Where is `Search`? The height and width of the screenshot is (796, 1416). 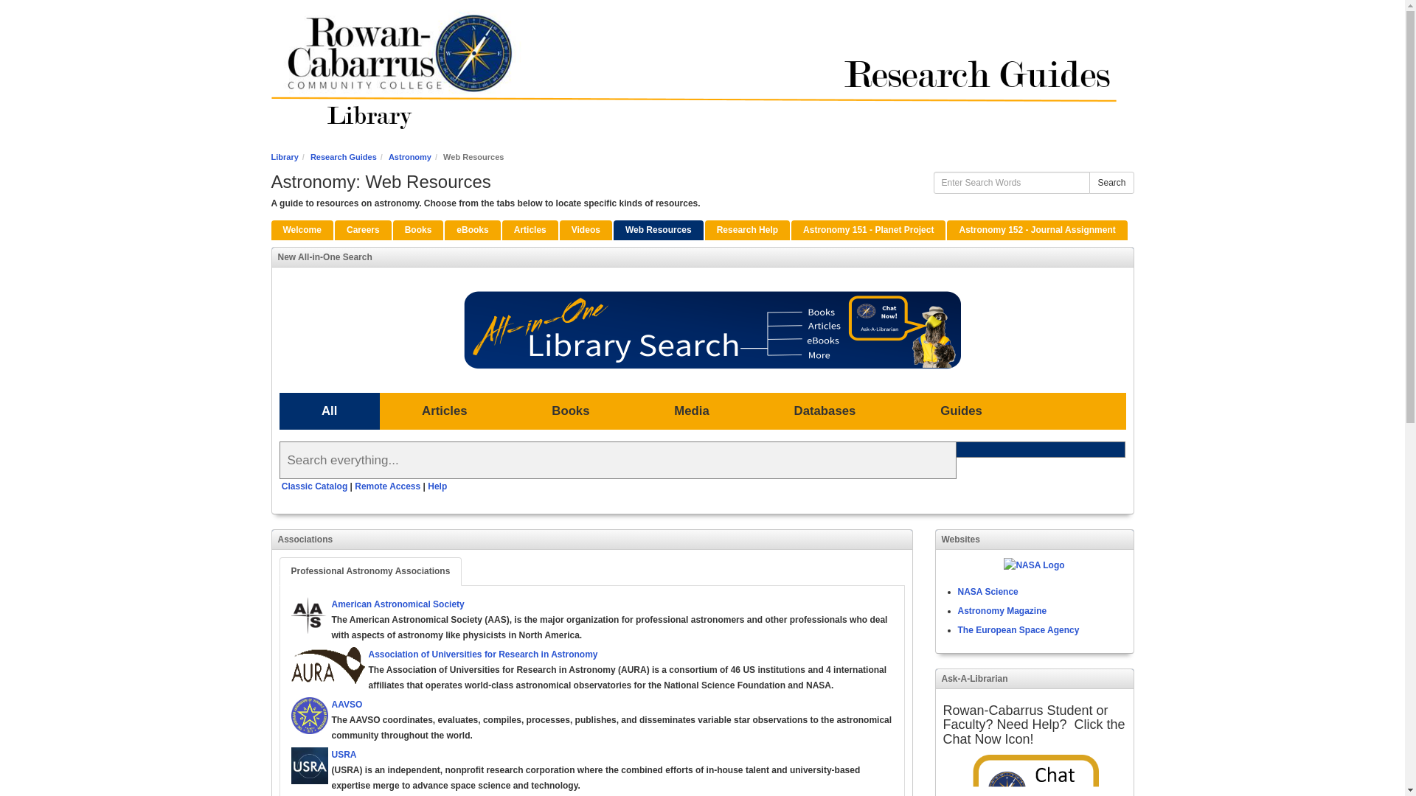 Search is located at coordinates (1111, 183).